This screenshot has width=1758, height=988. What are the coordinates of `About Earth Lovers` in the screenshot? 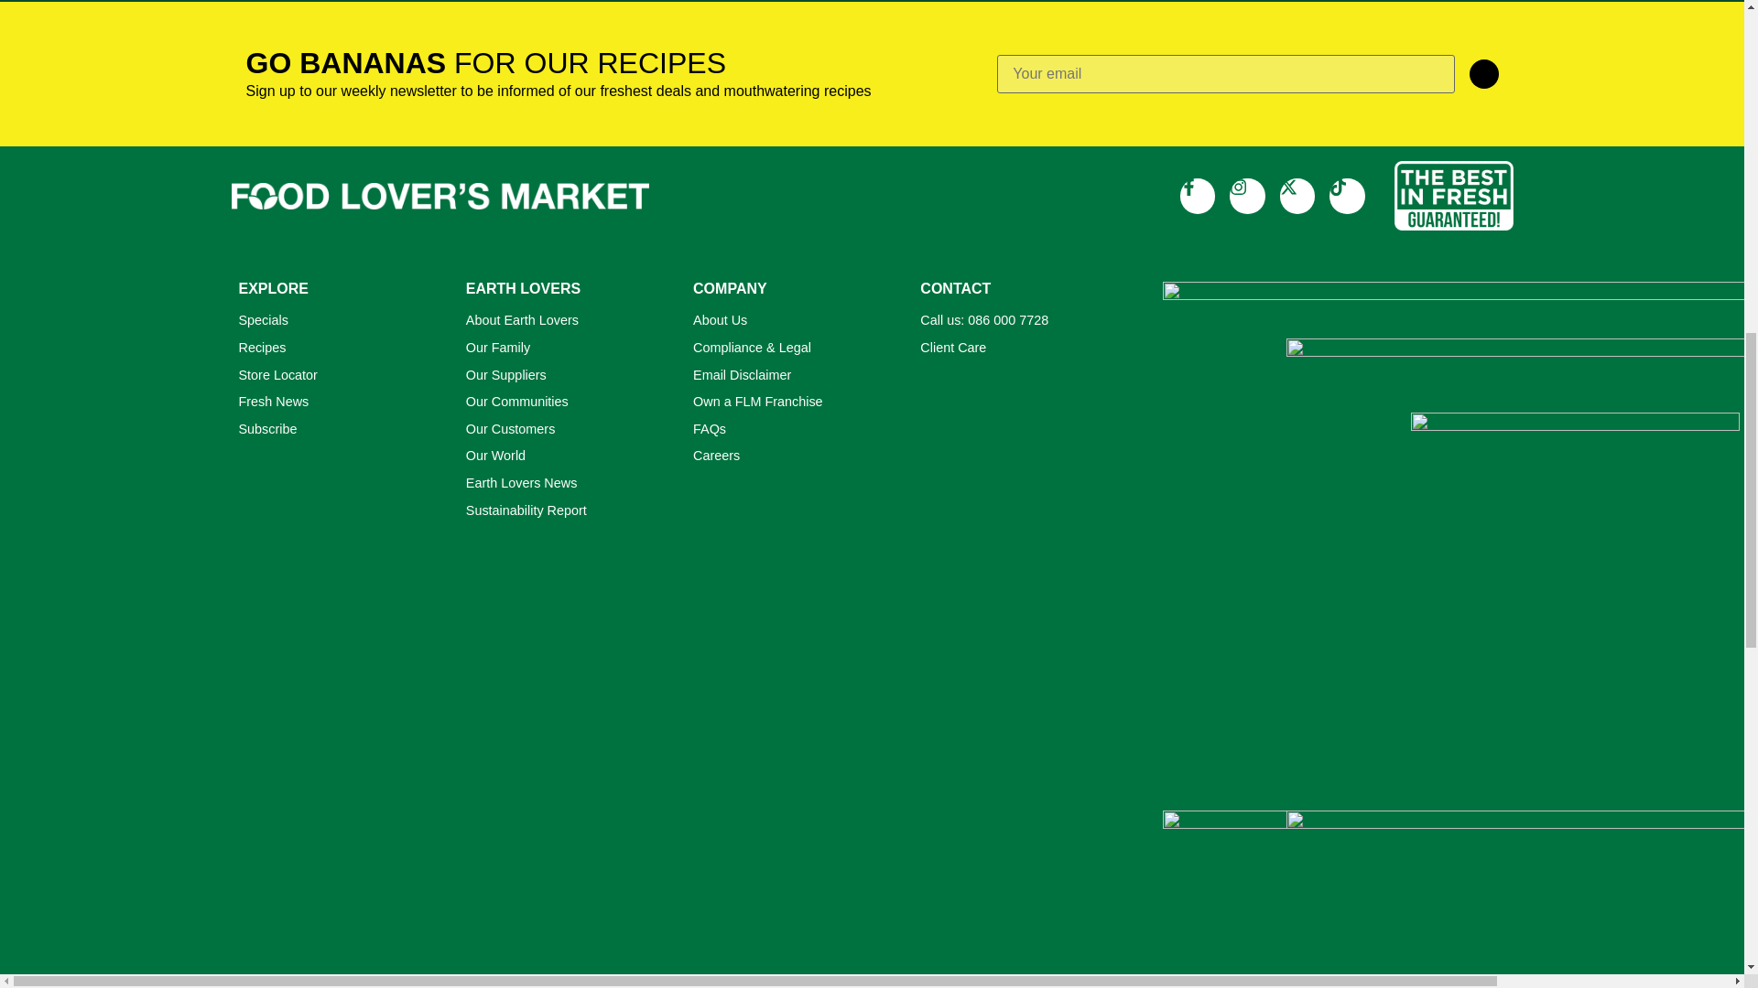 It's located at (564, 320).